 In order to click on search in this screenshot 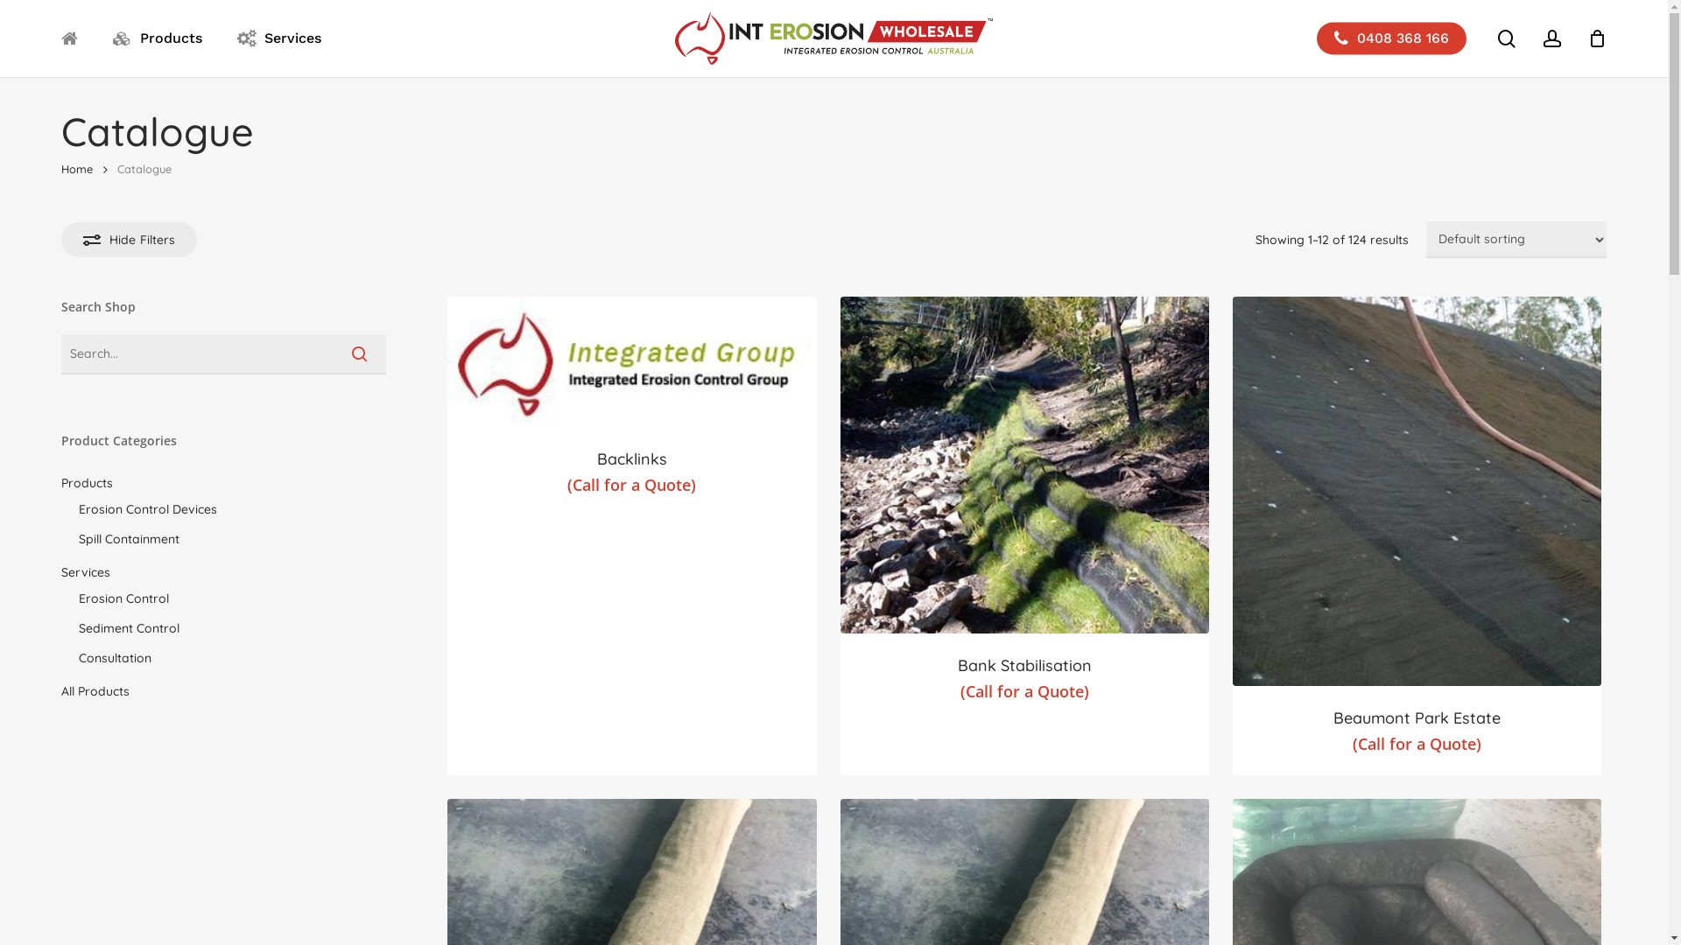, I will do `click(1507, 38)`.